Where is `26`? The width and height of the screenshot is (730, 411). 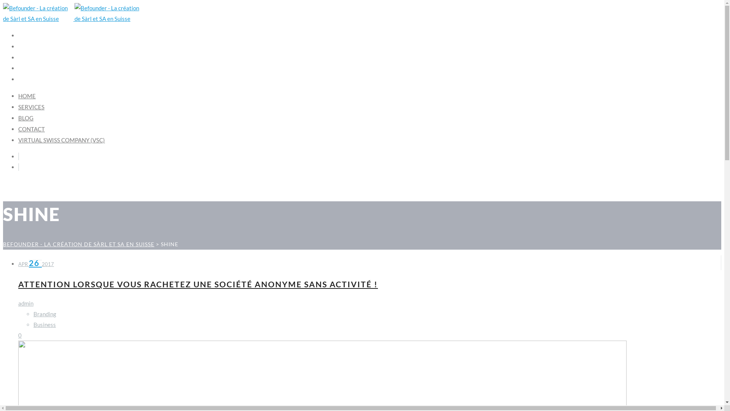
26 is located at coordinates (35, 263).